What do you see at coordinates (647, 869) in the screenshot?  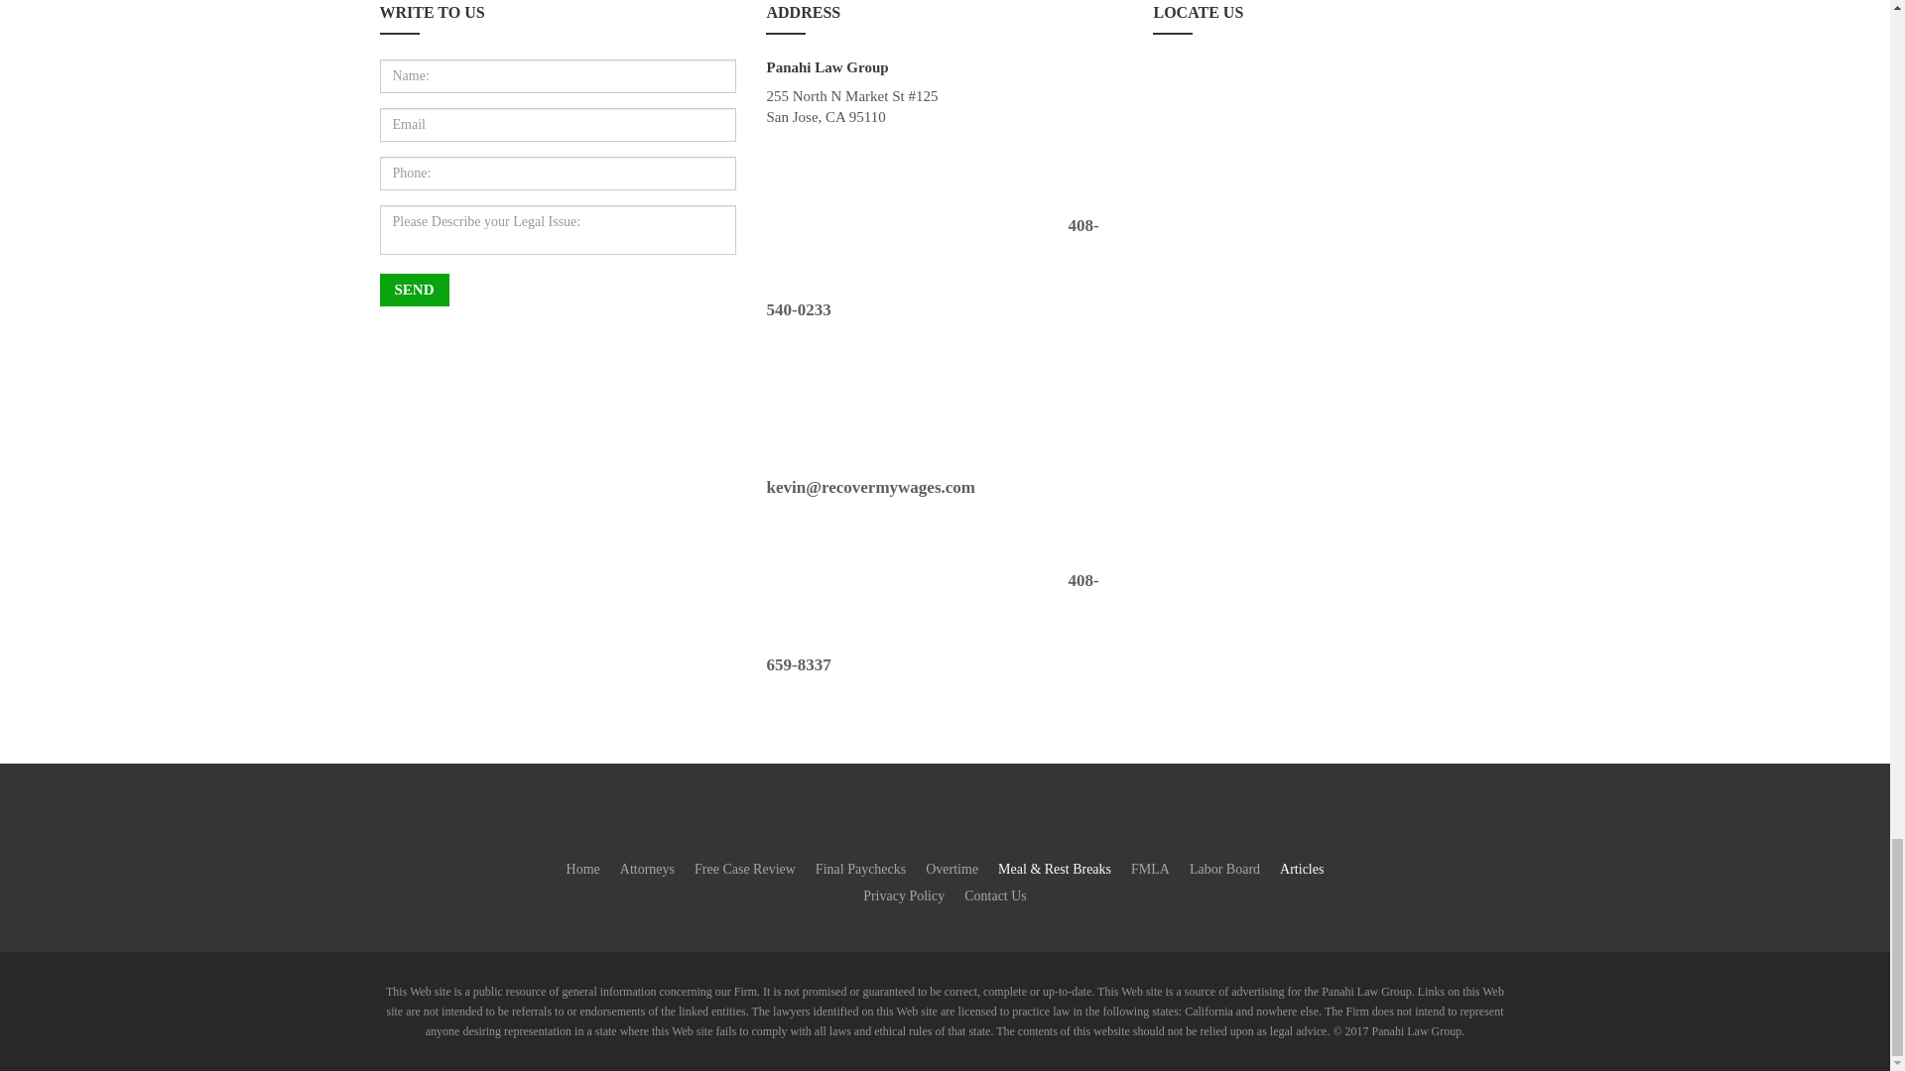 I see `Attorneys` at bounding box center [647, 869].